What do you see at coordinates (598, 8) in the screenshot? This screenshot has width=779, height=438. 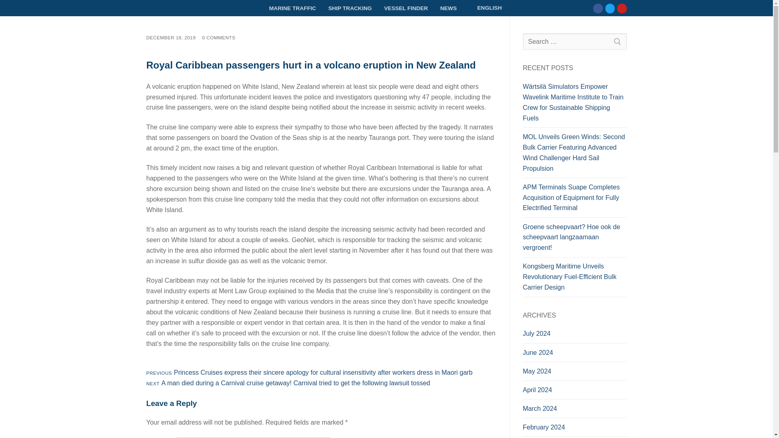 I see `Facebook` at bounding box center [598, 8].